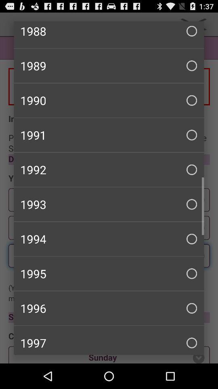  I want to click on choose 1988, so click(109, 34).